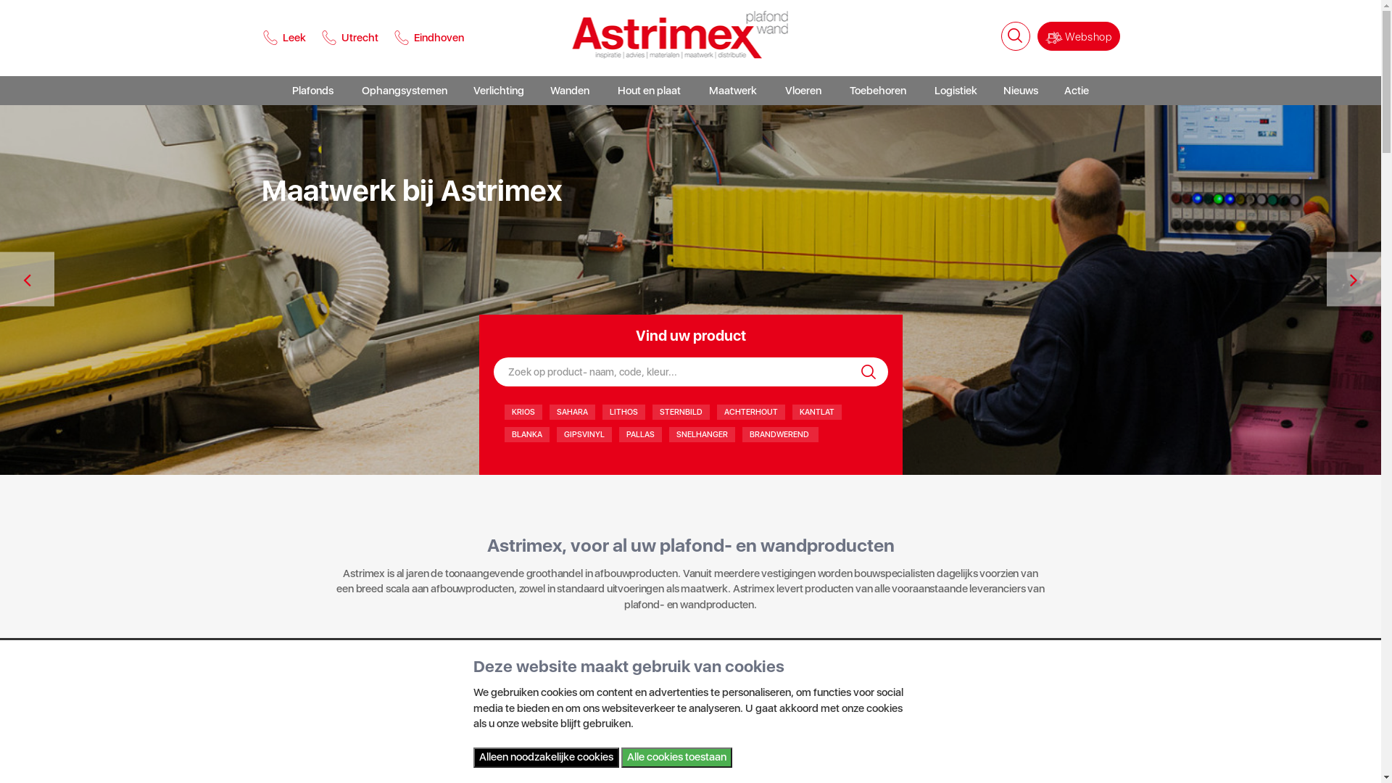  Describe the element at coordinates (287, 38) in the screenshot. I see `Leek` at that location.